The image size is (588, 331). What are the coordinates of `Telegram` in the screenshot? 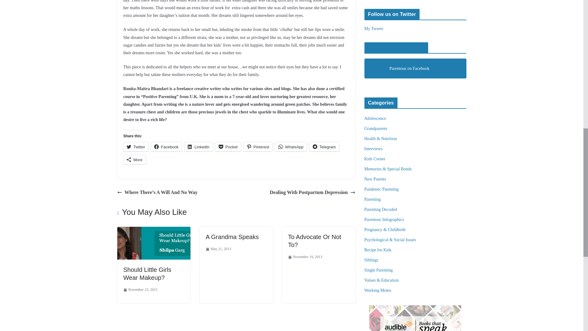 It's located at (324, 146).